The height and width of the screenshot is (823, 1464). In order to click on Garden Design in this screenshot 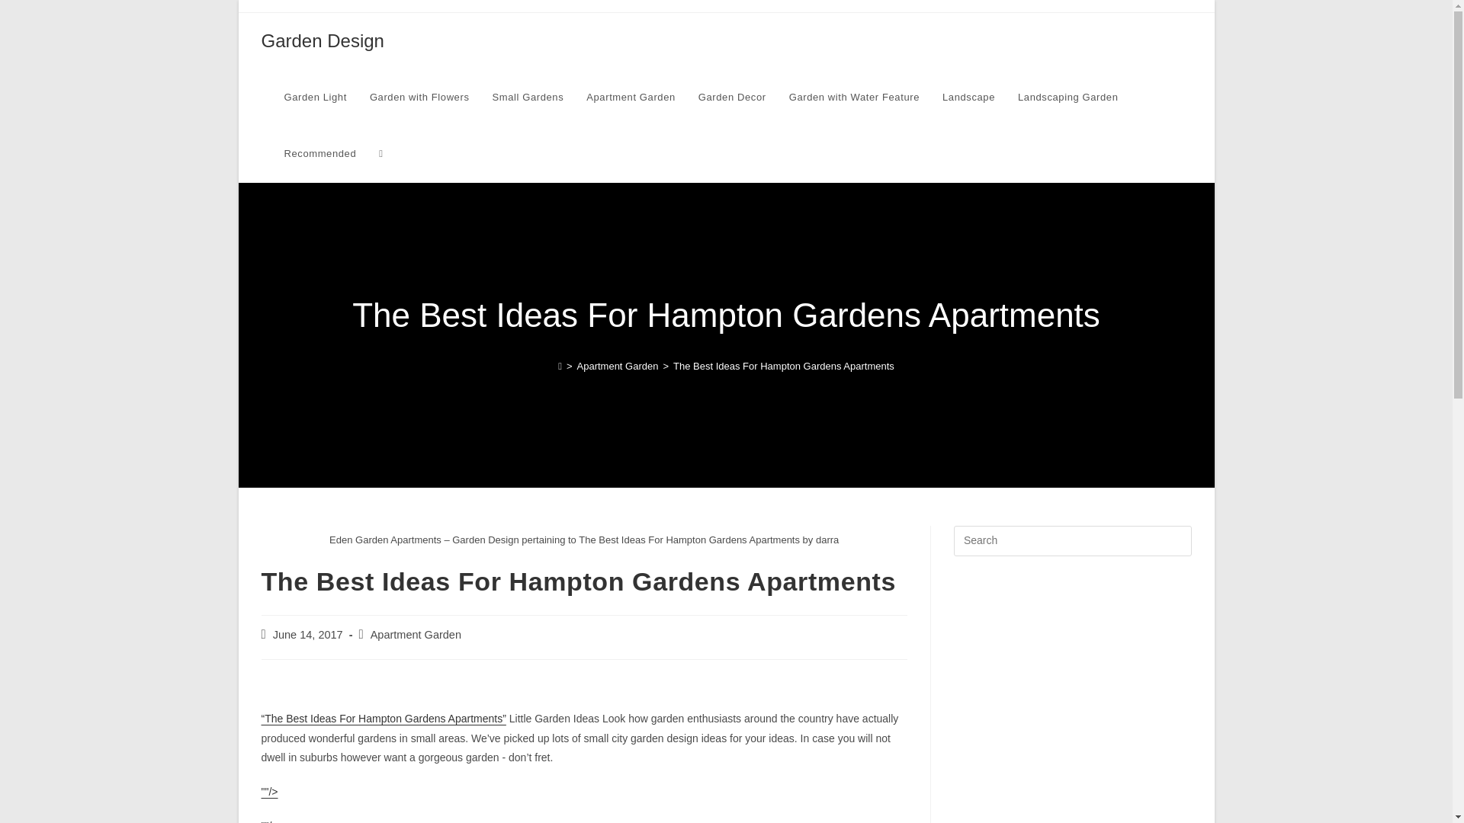, I will do `click(322, 40)`.